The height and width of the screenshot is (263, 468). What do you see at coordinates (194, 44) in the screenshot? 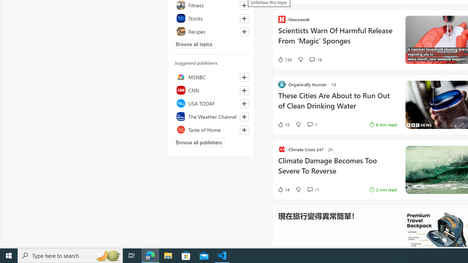
I see `Browse all topics` at bounding box center [194, 44].